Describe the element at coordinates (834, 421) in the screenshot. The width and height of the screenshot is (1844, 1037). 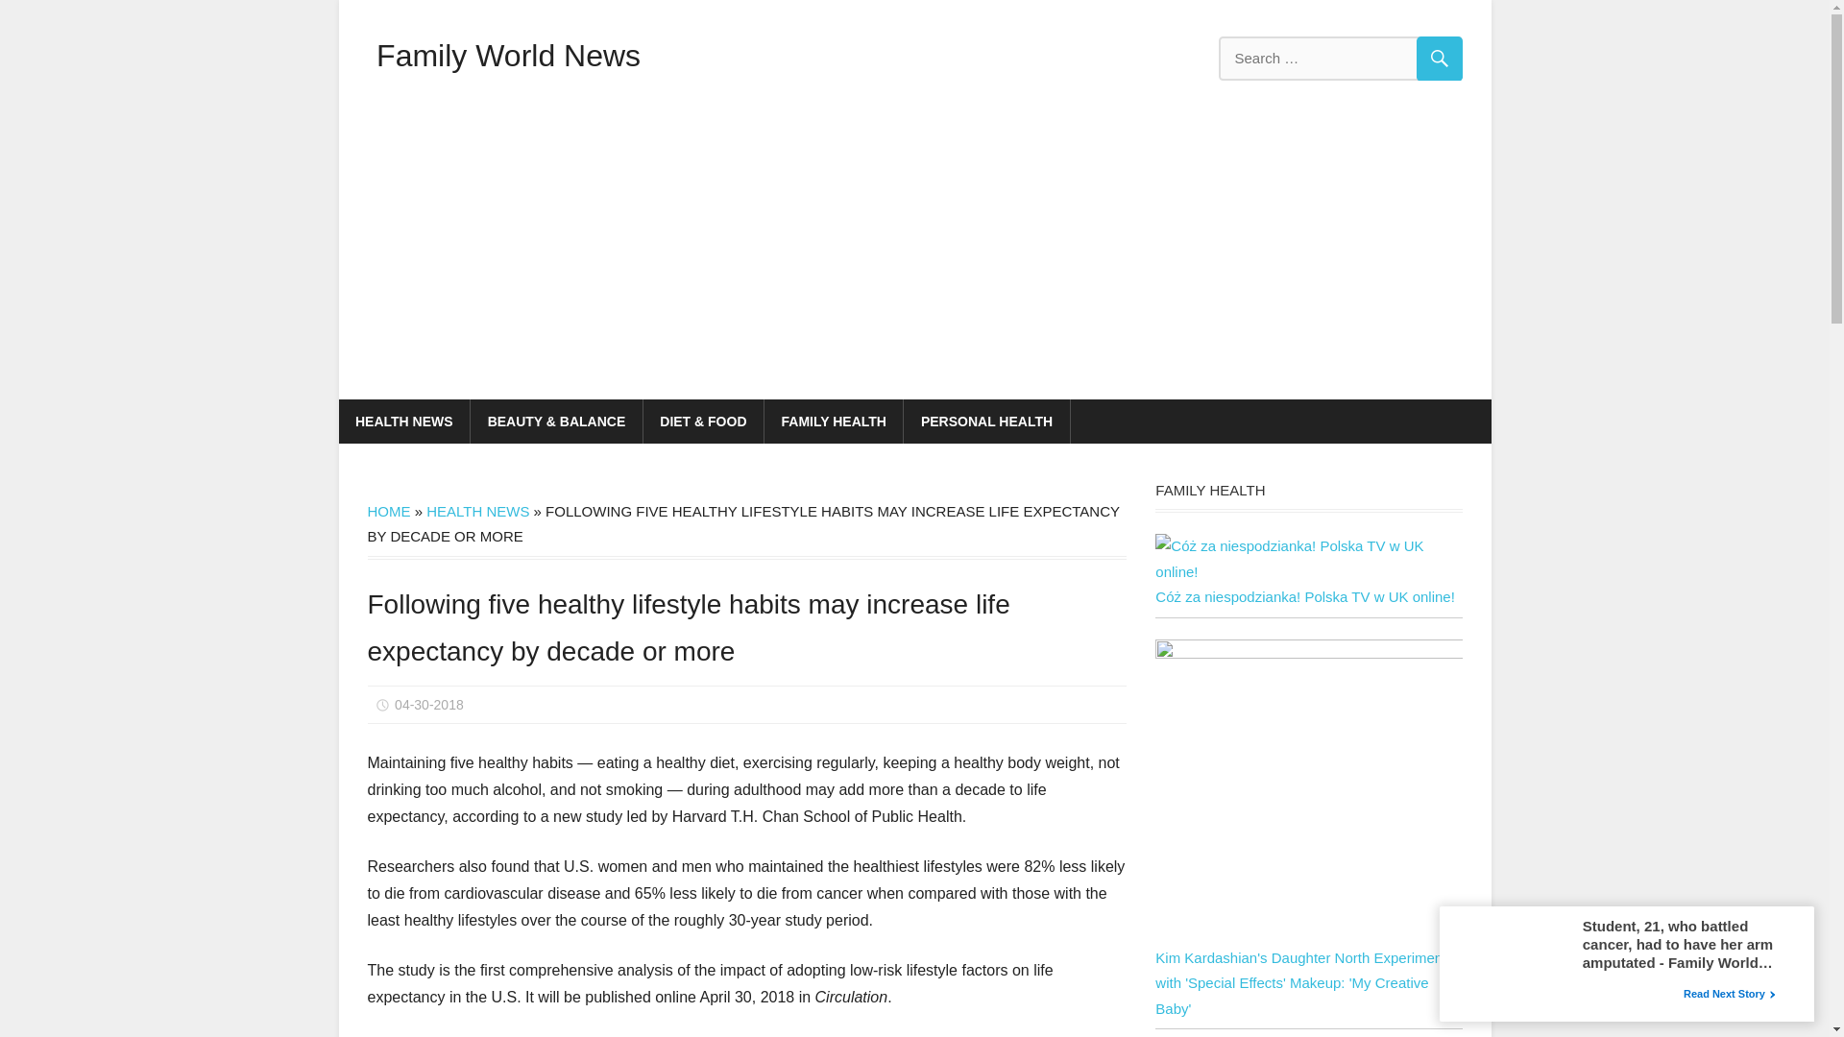
I see `FAMILY HEALTH` at that location.